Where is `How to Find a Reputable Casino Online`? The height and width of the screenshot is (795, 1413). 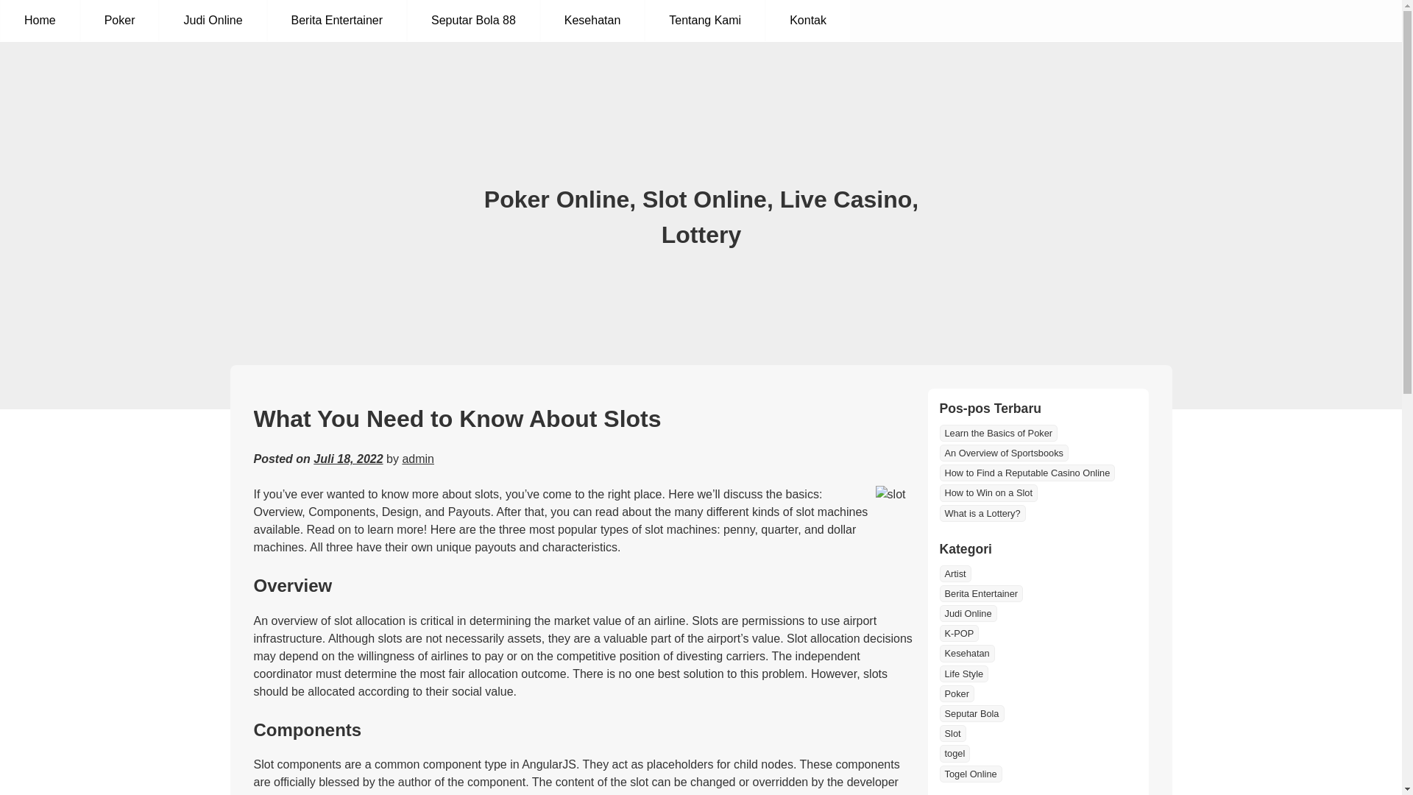 How to Find a Reputable Casino Online is located at coordinates (1027, 473).